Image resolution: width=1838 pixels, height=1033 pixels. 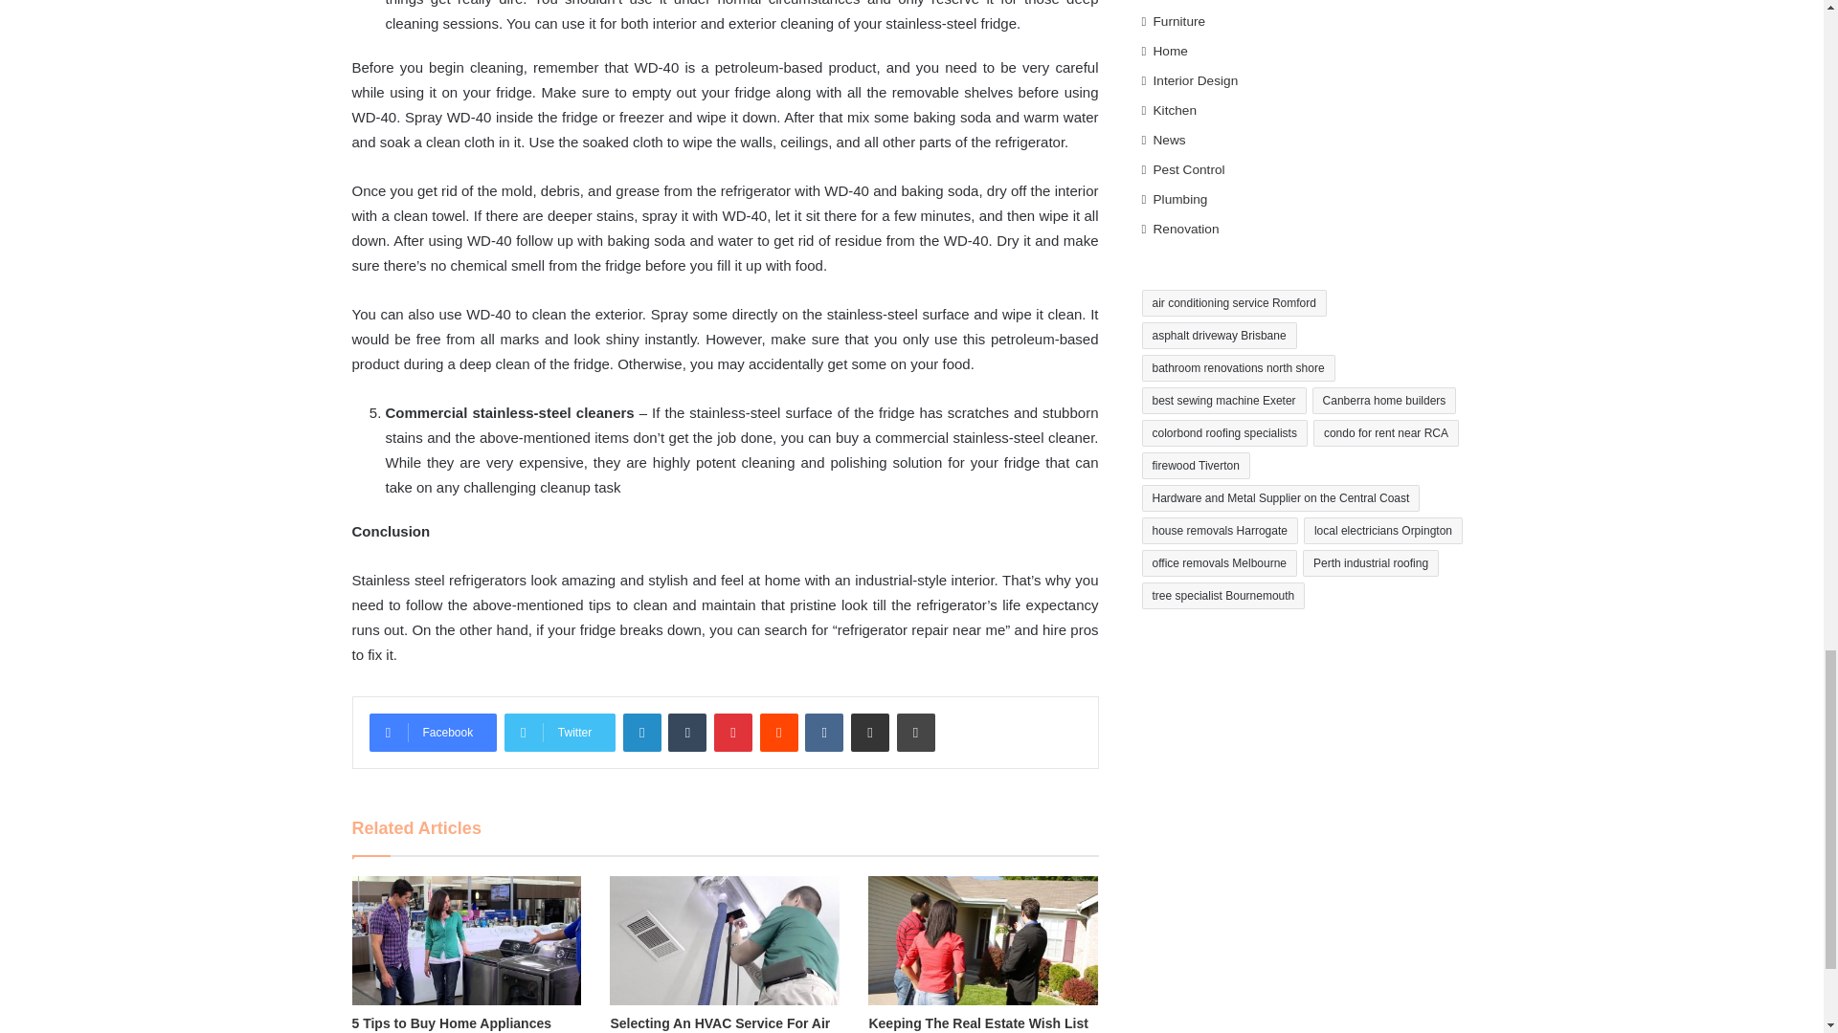 What do you see at coordinates (915, 733) in the screenshot?
I see `Print` at bounding box center [915, 733].